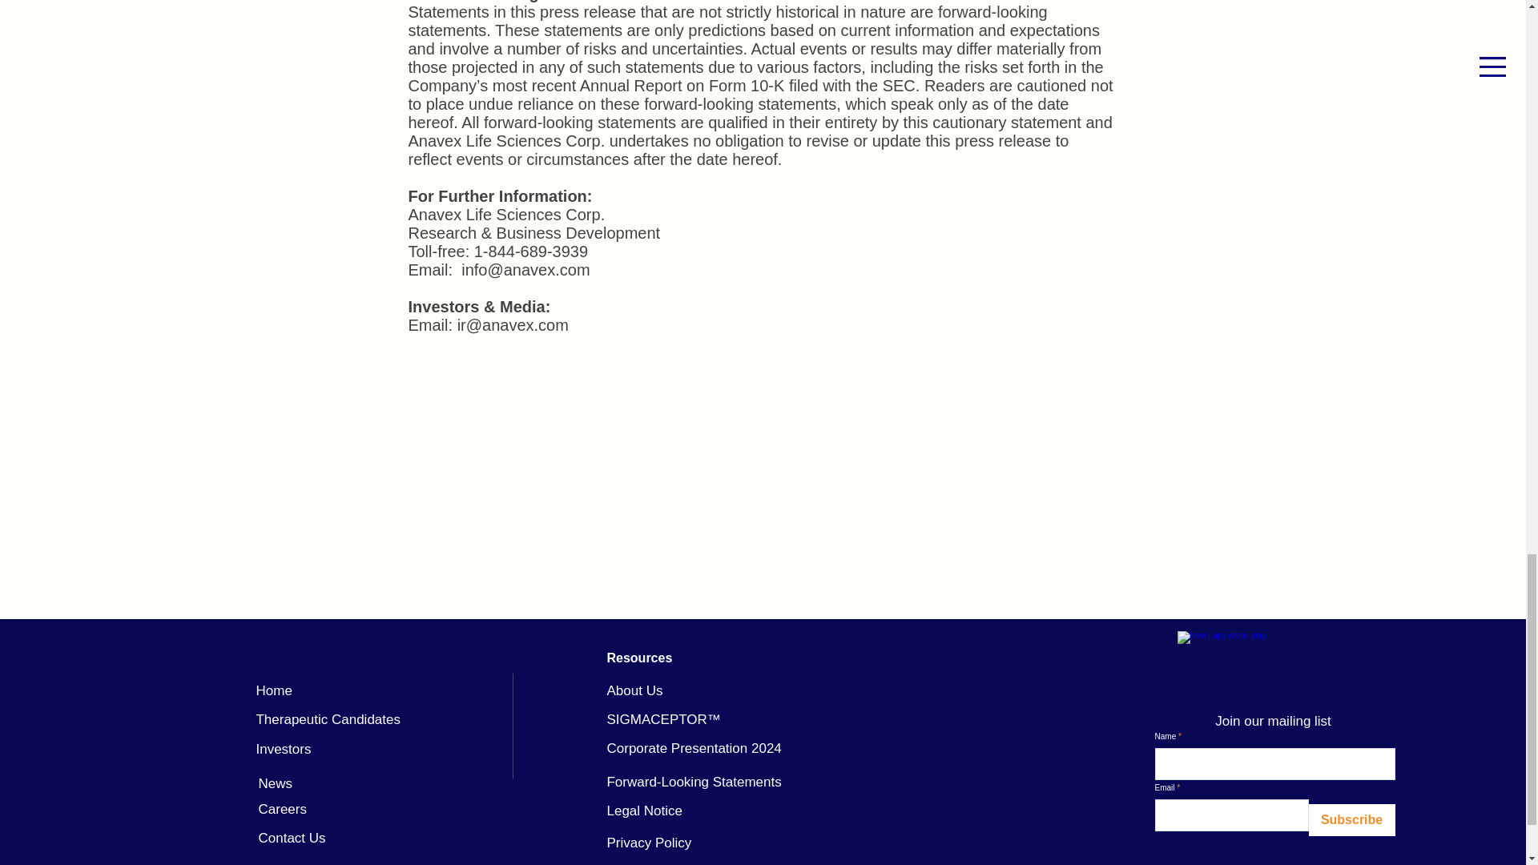  I want to click on Contact Us, so click(292, 838).